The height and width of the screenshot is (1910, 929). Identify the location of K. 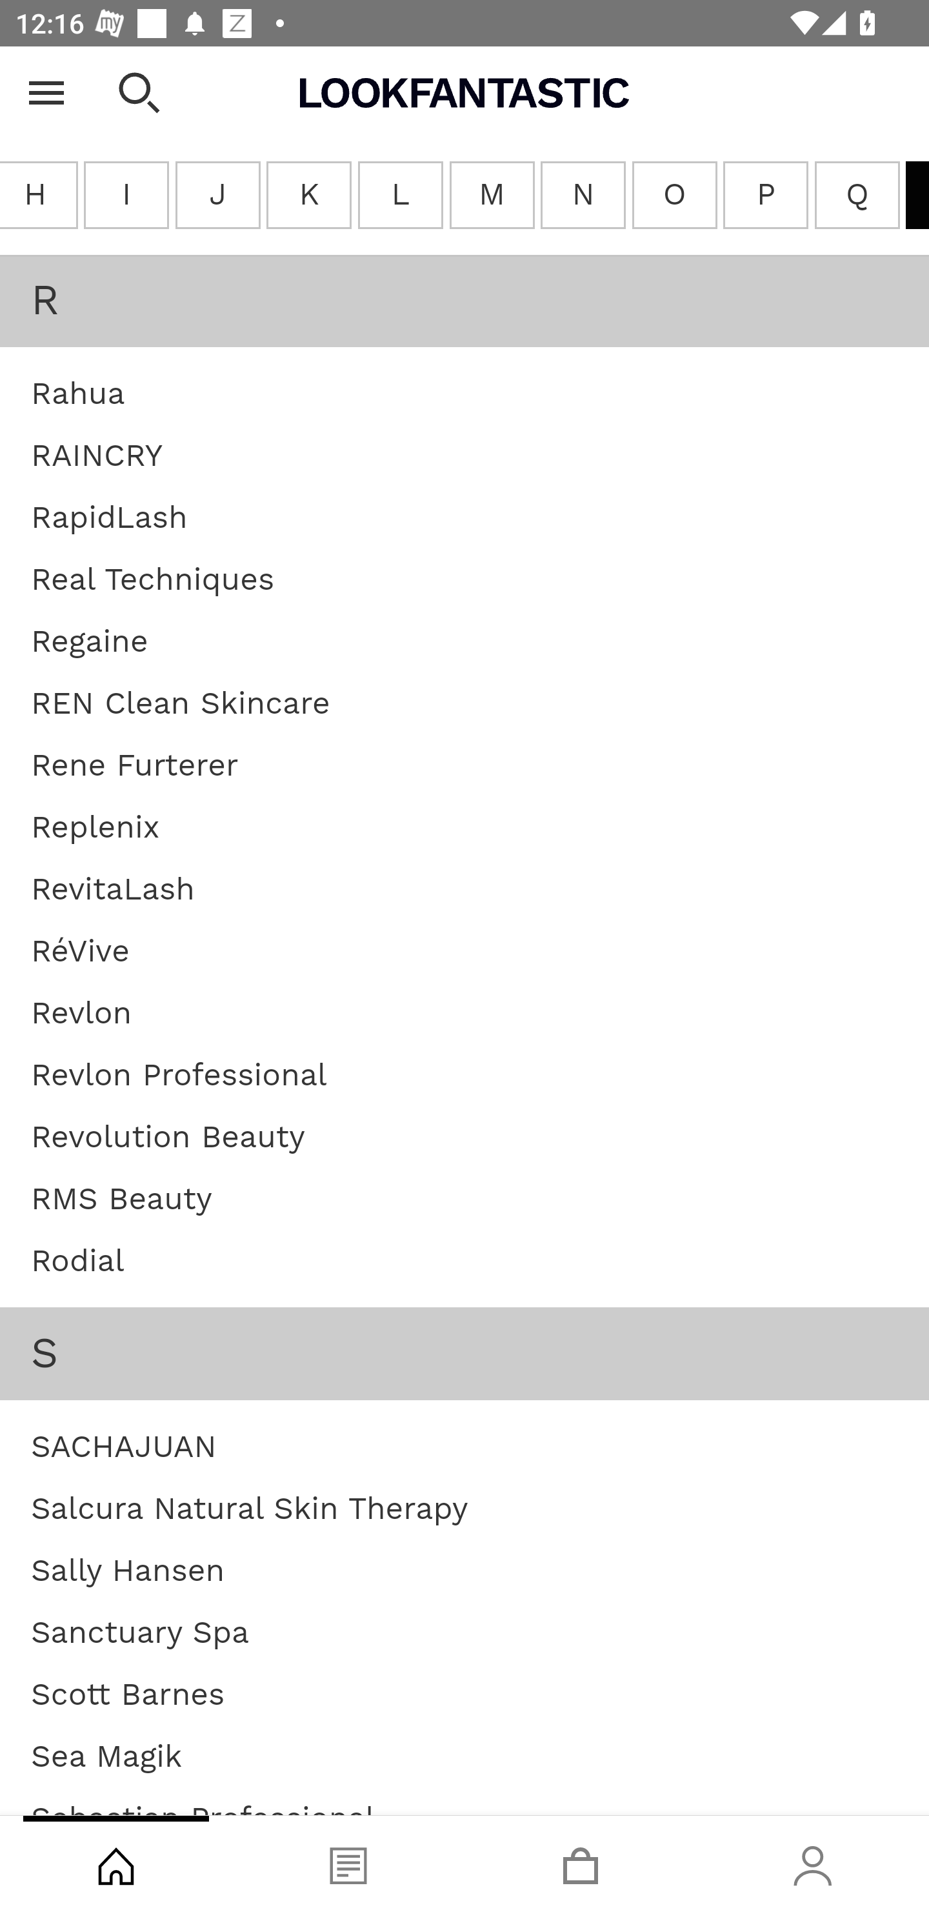
(308, 196).